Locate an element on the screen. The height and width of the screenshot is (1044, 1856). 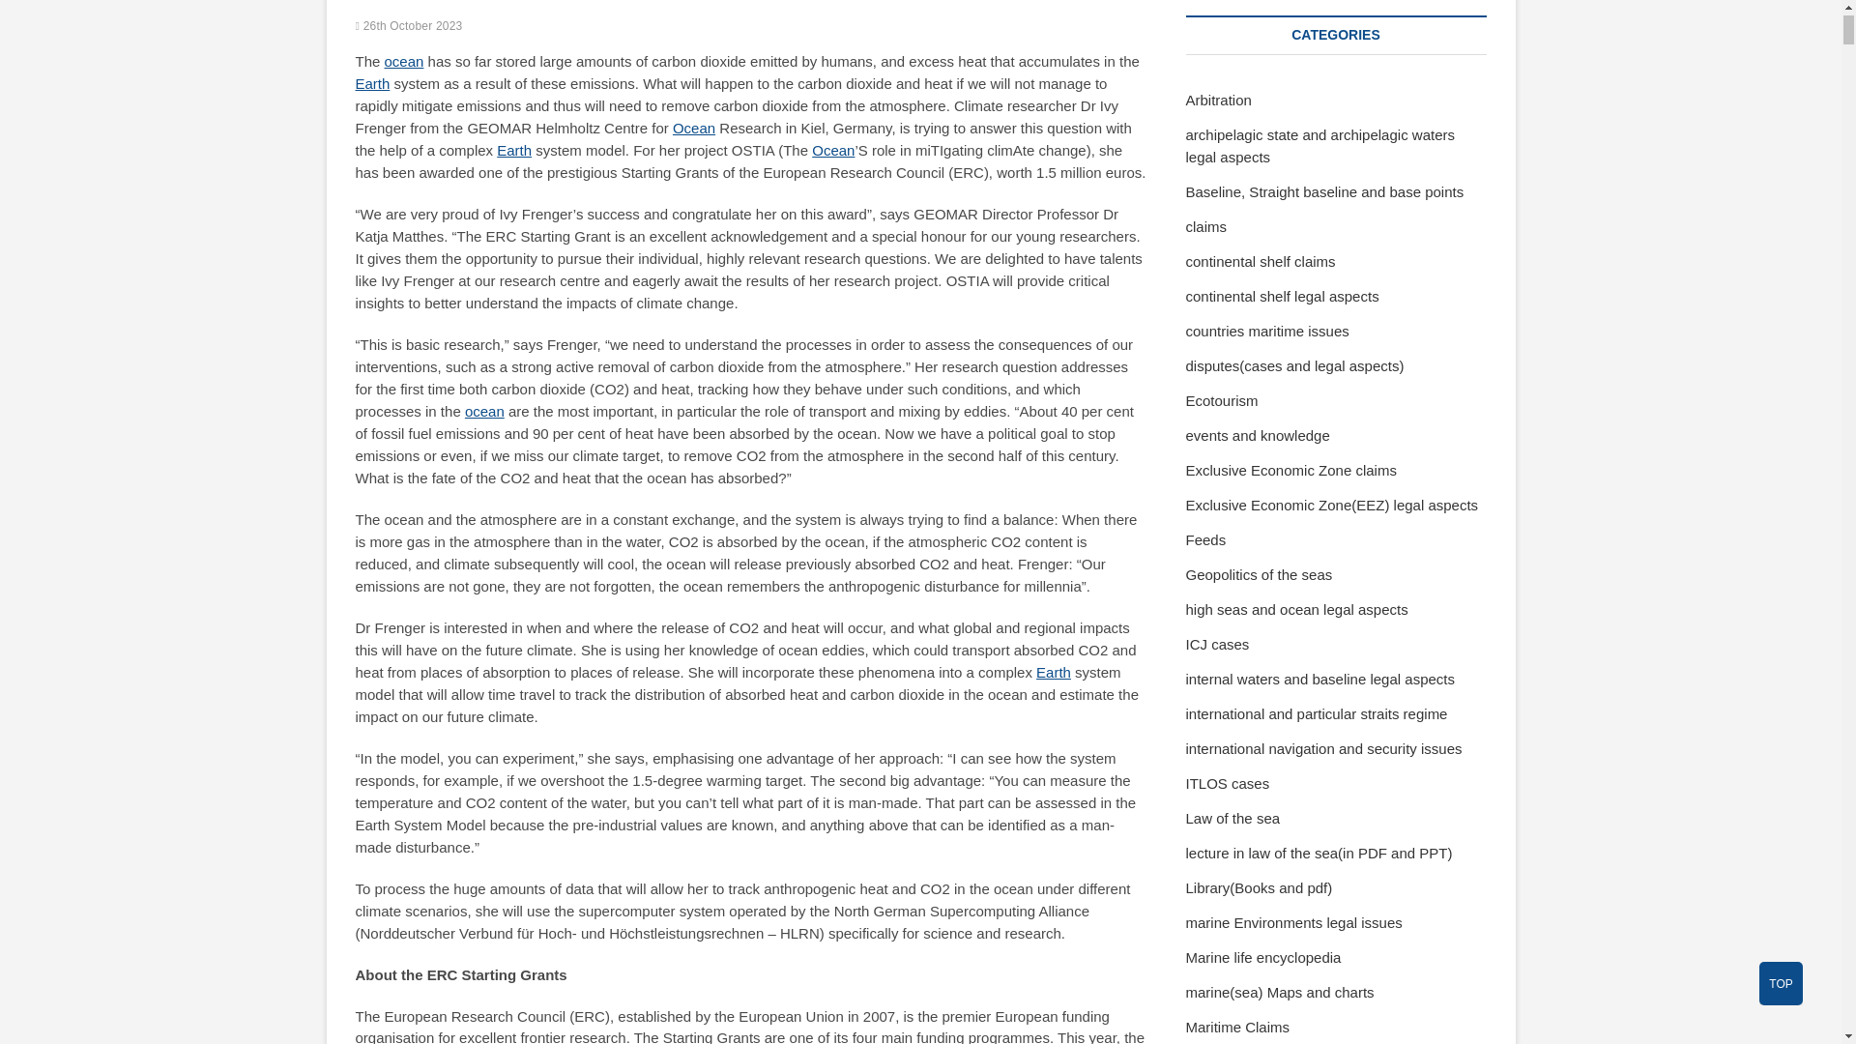
What Is the Ocean? is located at coordinates (404, 62).